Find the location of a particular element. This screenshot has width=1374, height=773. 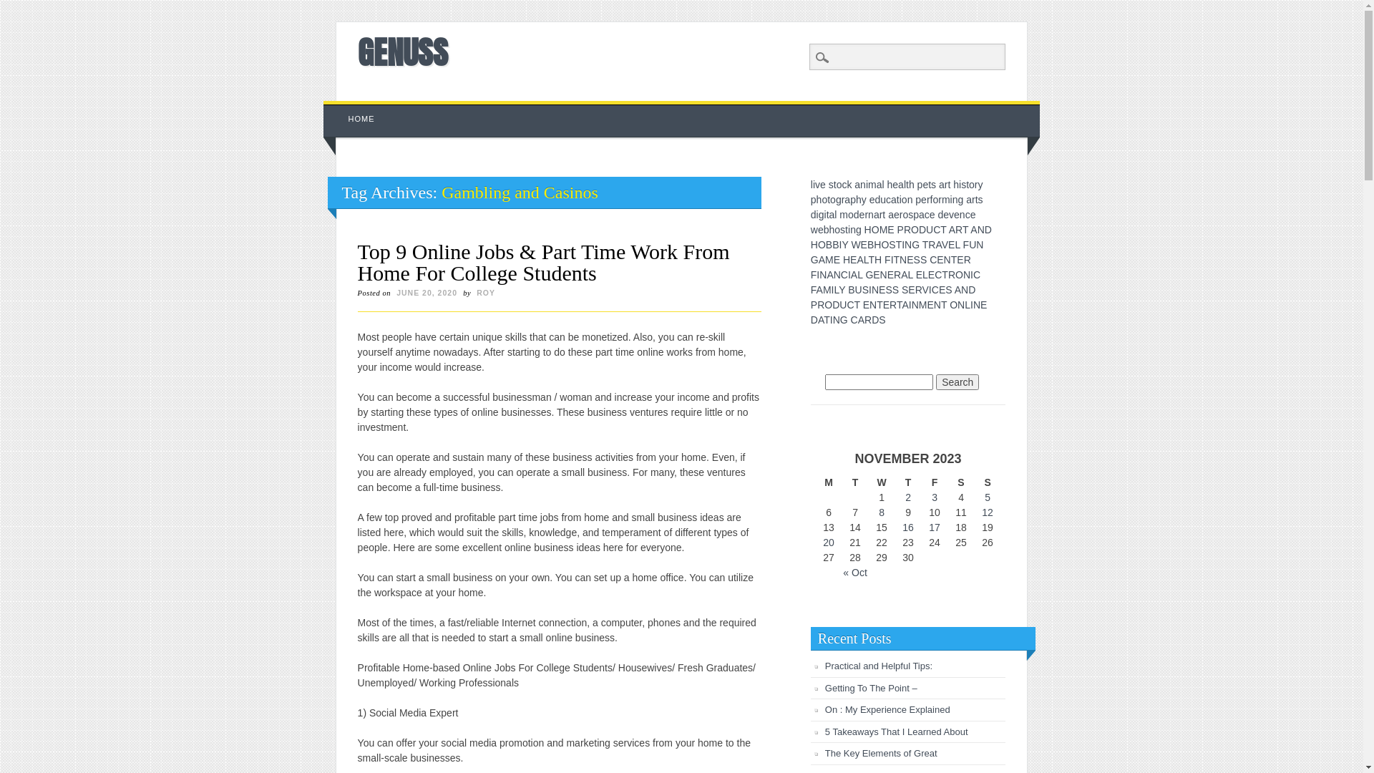

16 is located at coordinates (908, 528).